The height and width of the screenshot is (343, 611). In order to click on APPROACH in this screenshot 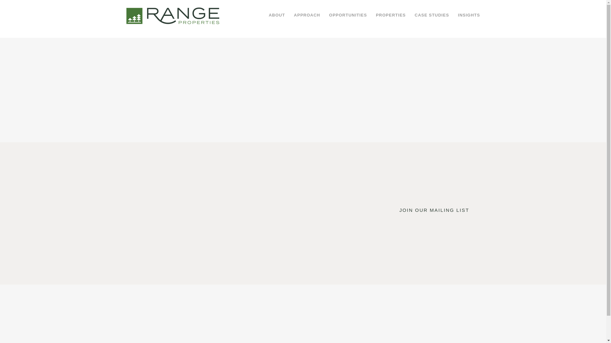, I will do `click(307, 15)`.